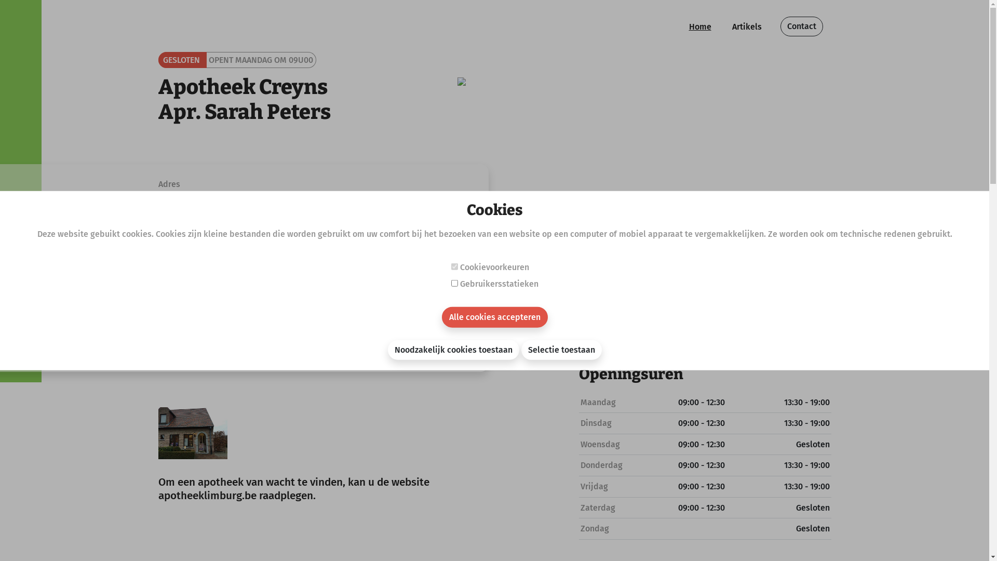 The width and height of the screenshot is (997, 561). Describe the element at coordinates (243, 305) in the screenshot. I see `apotheekcreyns@hotmail.com` at that location.